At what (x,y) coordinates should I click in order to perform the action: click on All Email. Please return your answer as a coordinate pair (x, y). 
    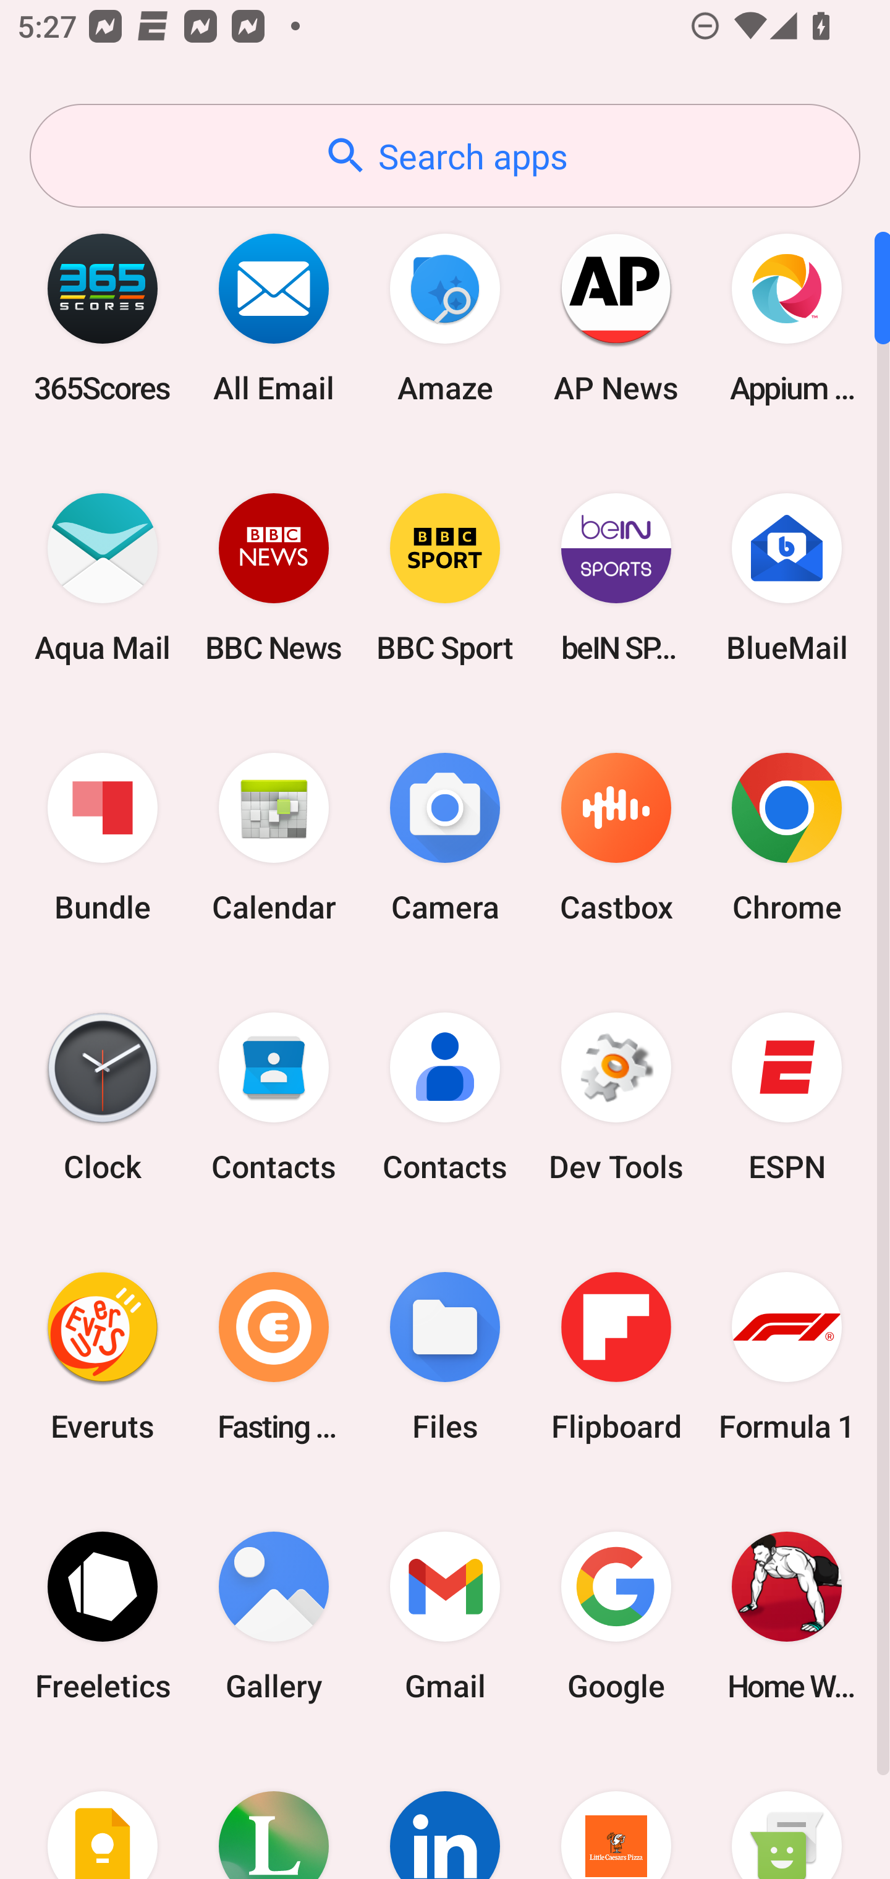
    Looking at the image, I should click on (274, 318).